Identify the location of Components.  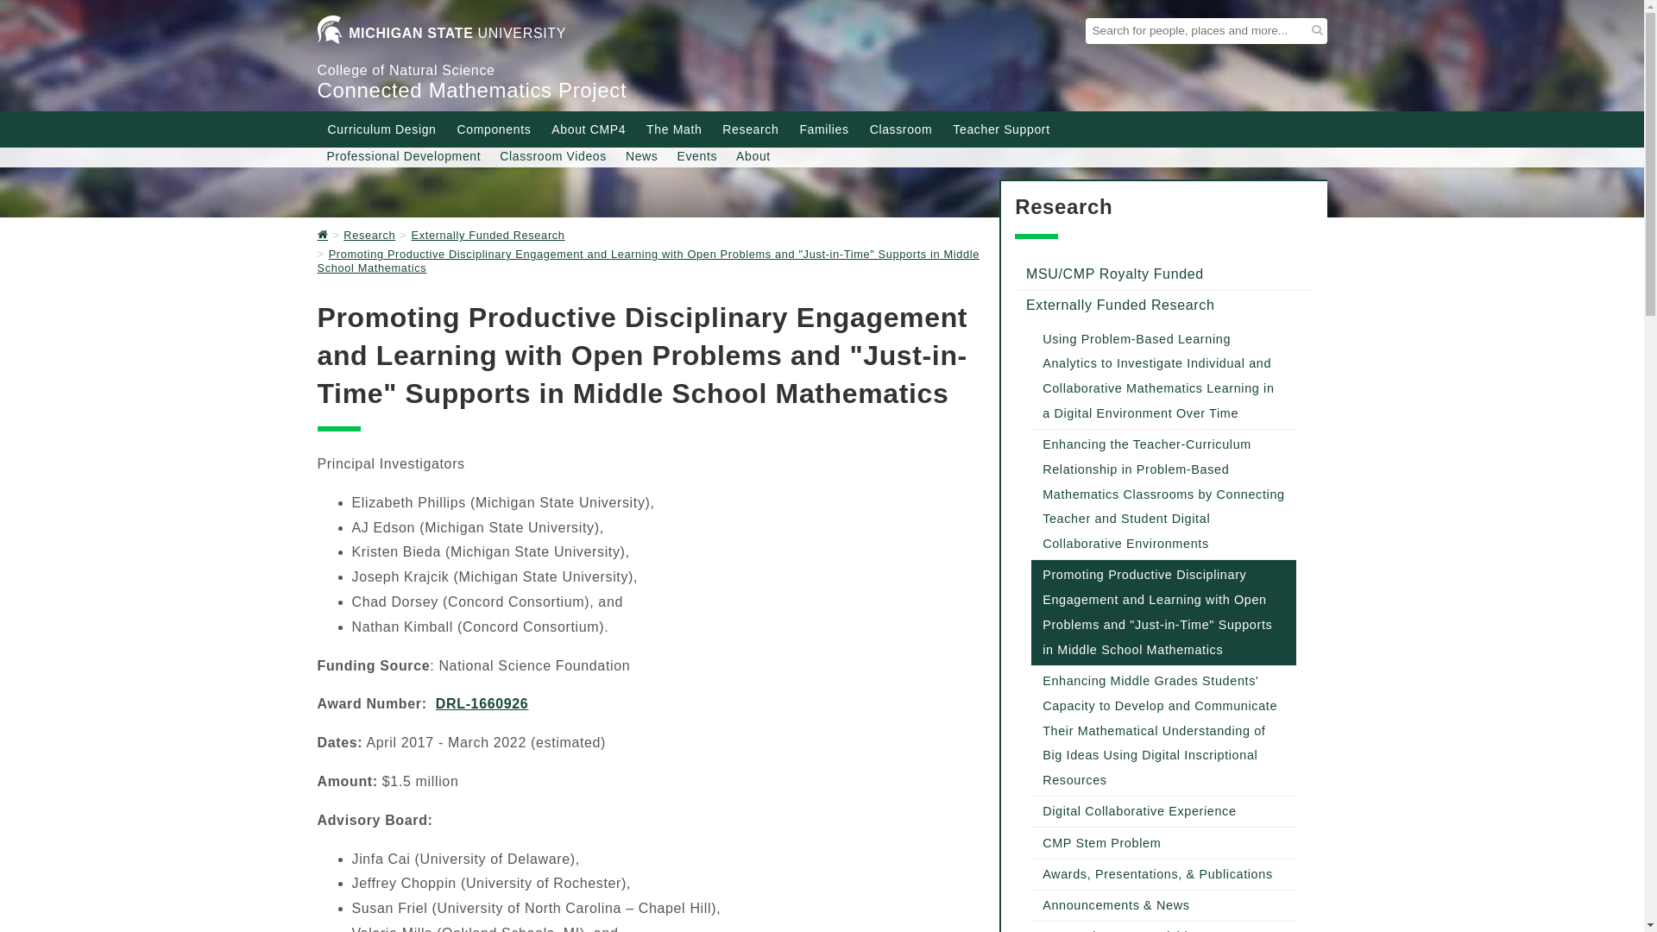
(494, 129).